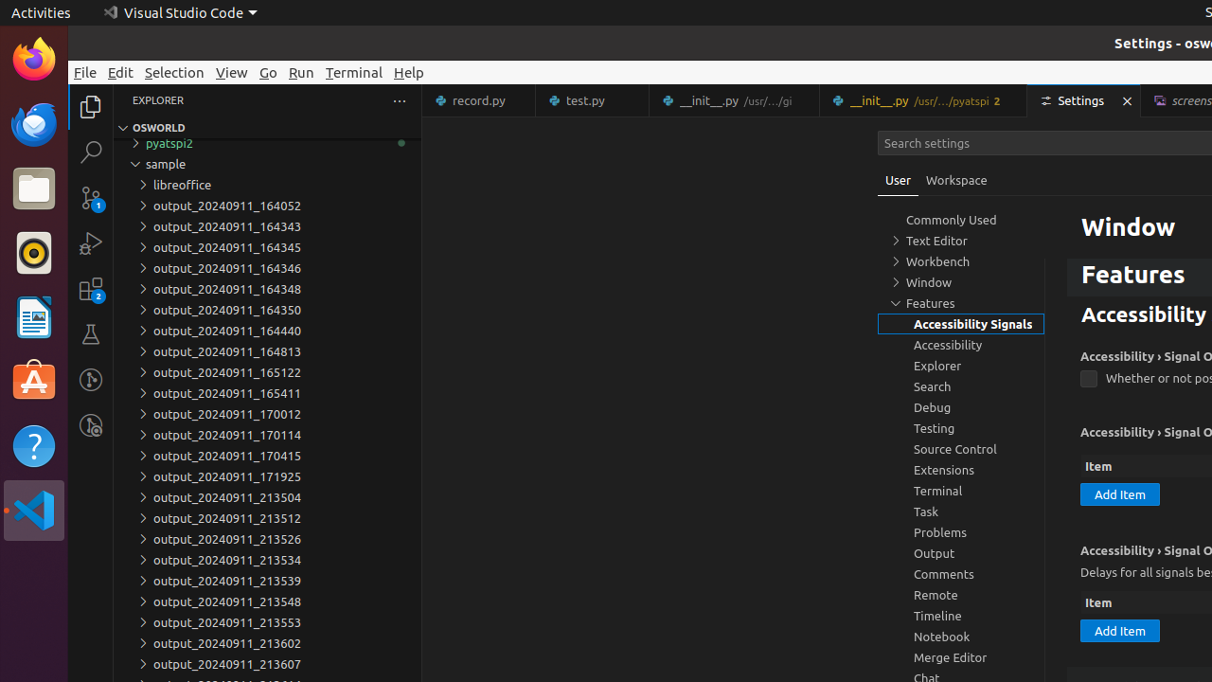 This screenshot has width=1212, height=682. What do you see at coordinates (961, 449) in the screenshot?
I see `Source Control, group` at bounding box center [961, 449].